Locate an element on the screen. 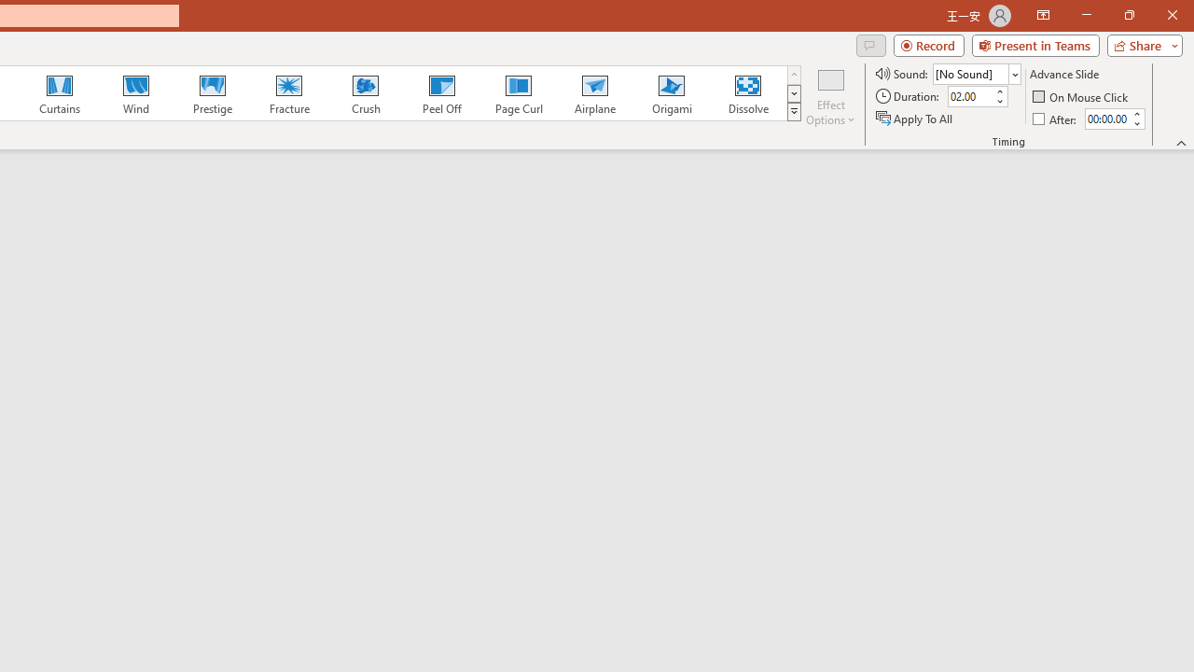  Crush is located at coordinates (365, 93).